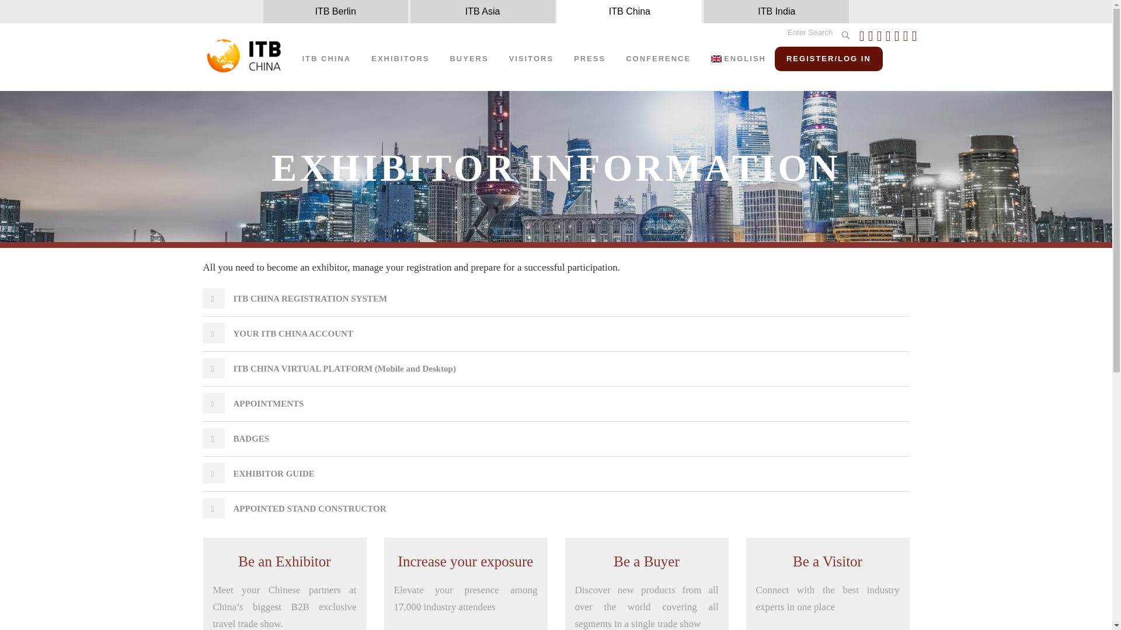  Describe the element at coordinates (335, 12) in the screenshot. I see `ITB Berlin` at that location.